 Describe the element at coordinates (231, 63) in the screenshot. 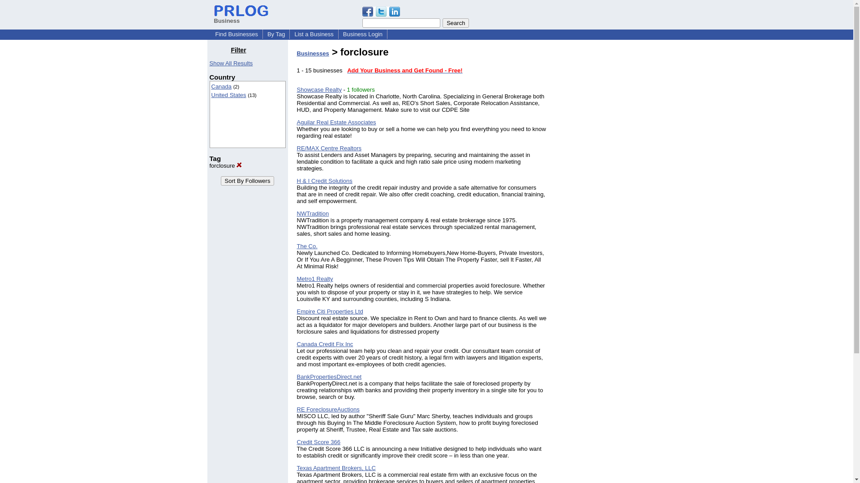

I see `Click to see the index with all filters cleared` at that location.